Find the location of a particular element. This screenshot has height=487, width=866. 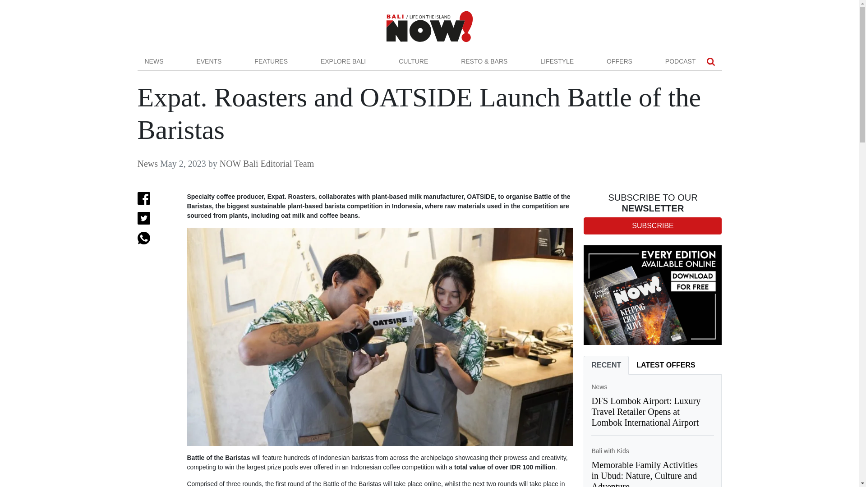

SUBSCRIBE is located at coordinates (652, 225).